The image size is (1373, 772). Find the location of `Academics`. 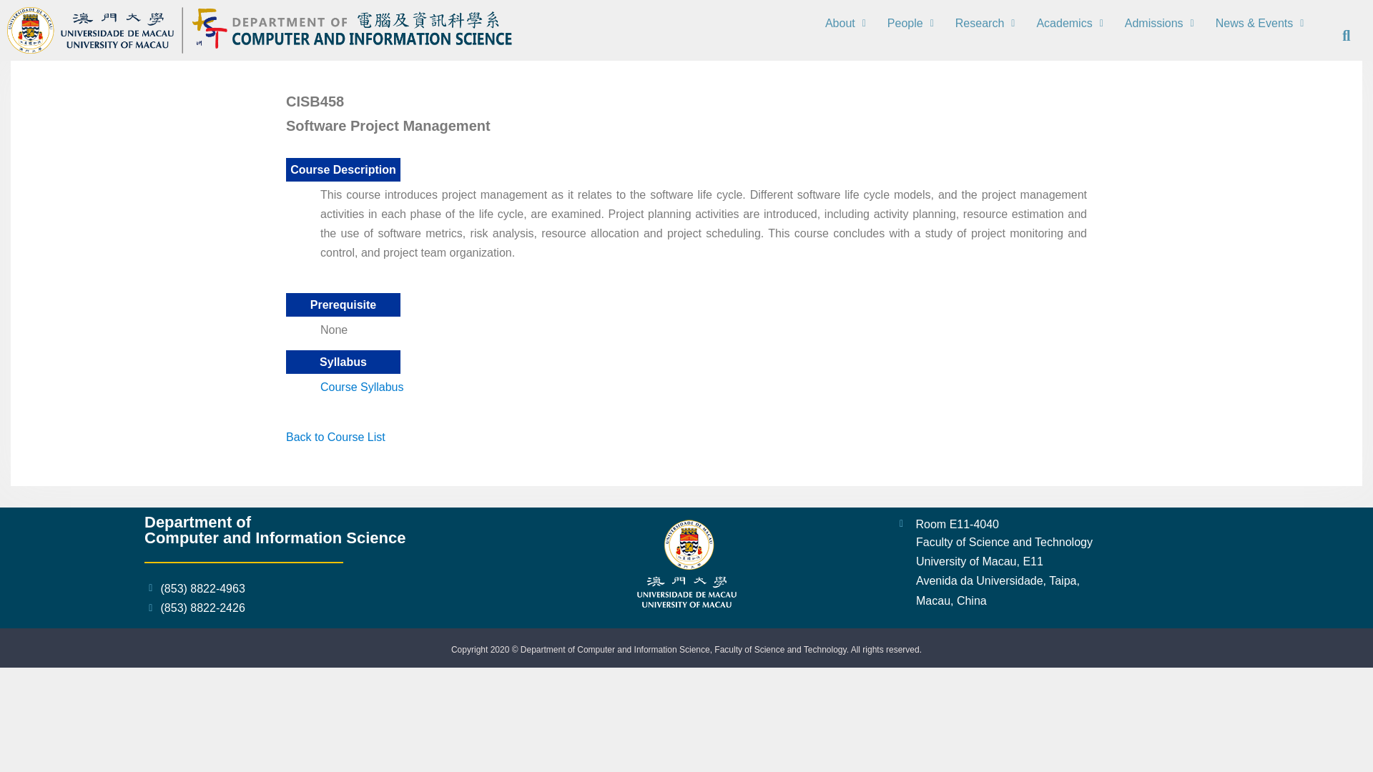

Academics is located at coordinates (1070, 23).